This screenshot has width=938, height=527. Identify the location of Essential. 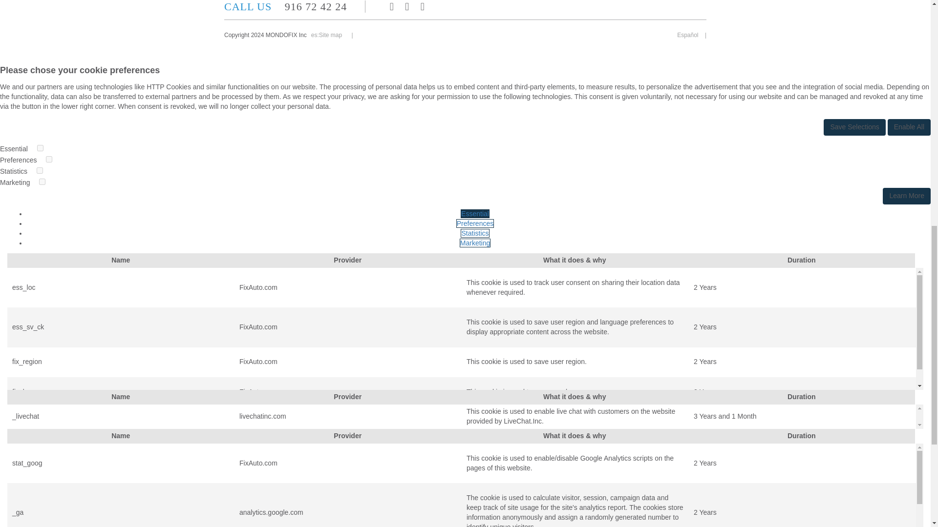
(475, 214).